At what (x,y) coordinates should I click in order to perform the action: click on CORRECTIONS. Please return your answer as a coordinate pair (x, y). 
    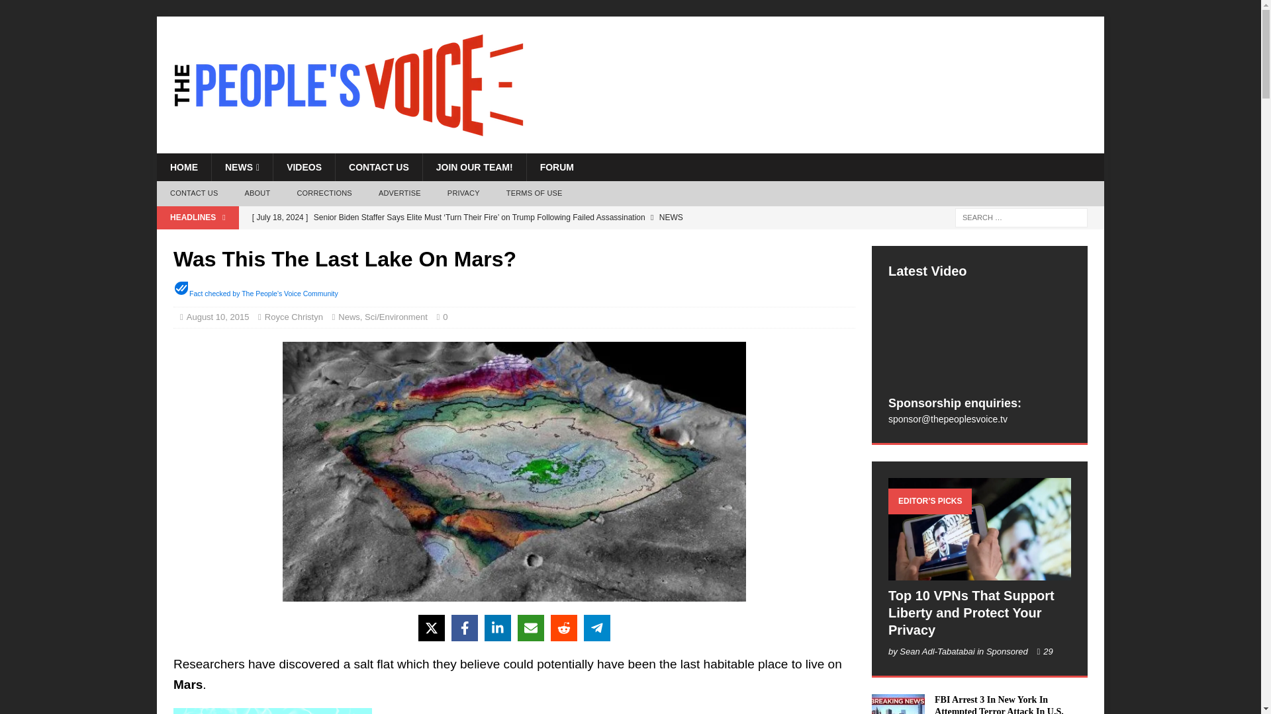
    Looking at the image, I should click on (324, 194).